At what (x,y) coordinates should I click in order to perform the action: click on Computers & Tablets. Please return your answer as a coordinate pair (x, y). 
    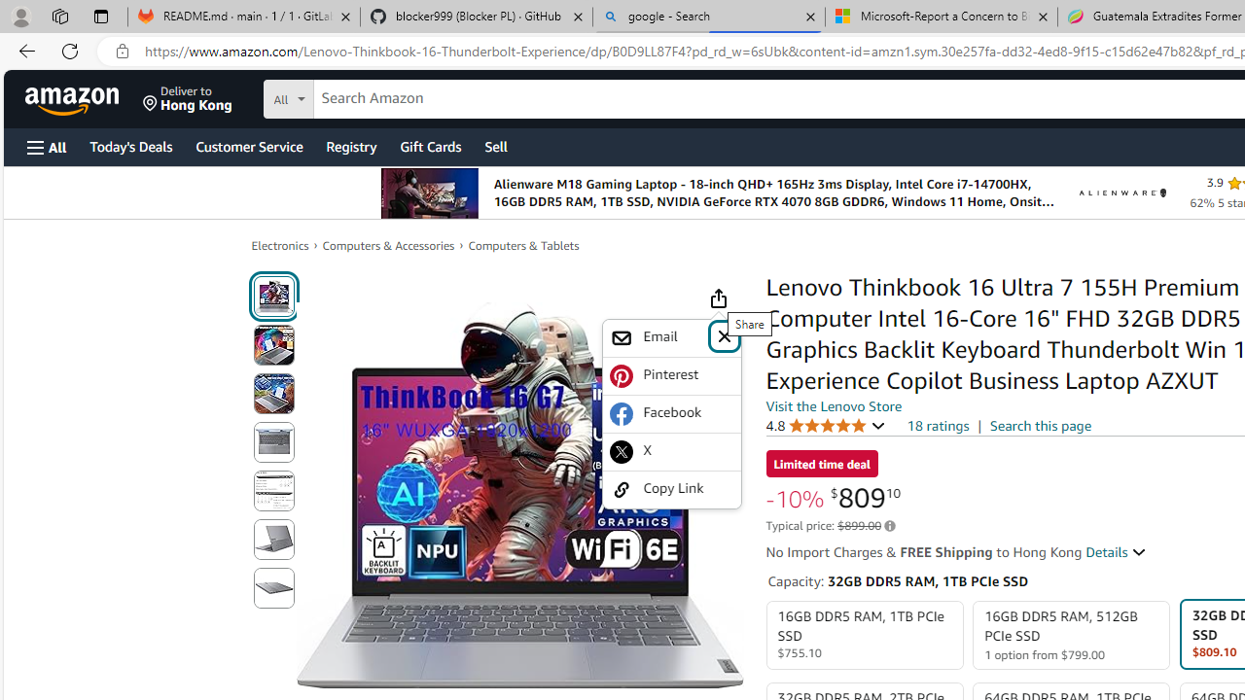
    Looking at the image, I should click on (523, 245).